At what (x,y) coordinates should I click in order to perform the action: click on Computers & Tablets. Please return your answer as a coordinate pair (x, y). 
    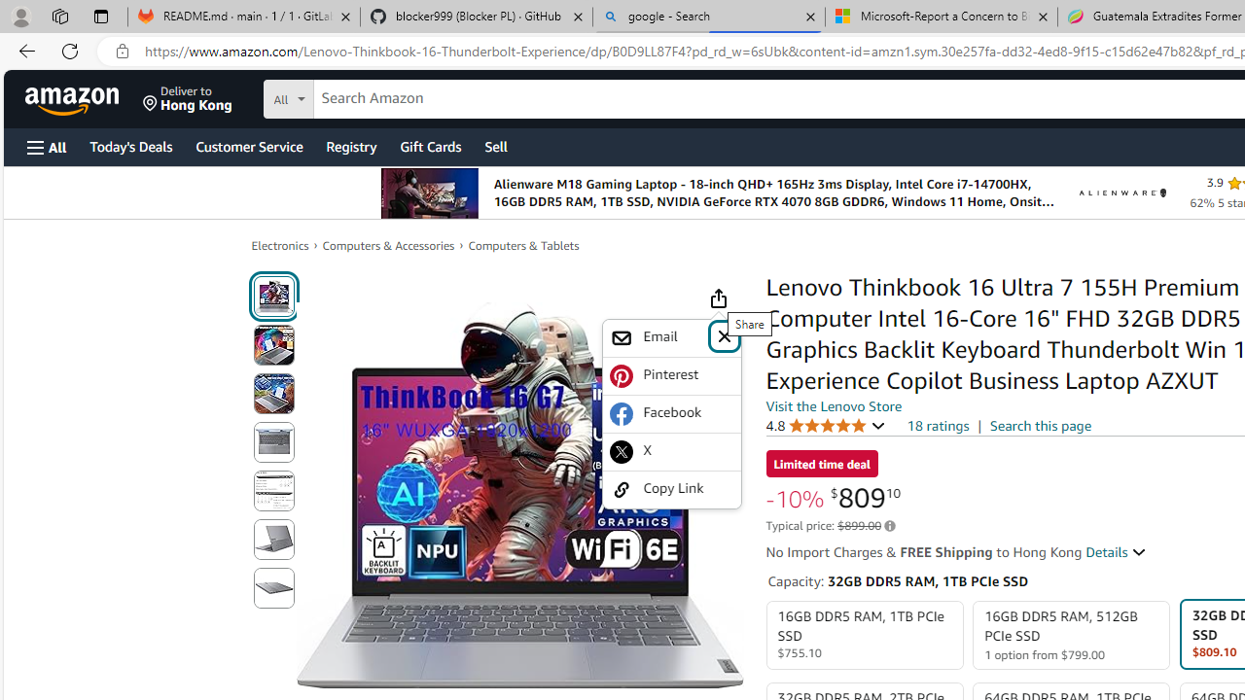
    Looking at the image, I should click on (523, 245).